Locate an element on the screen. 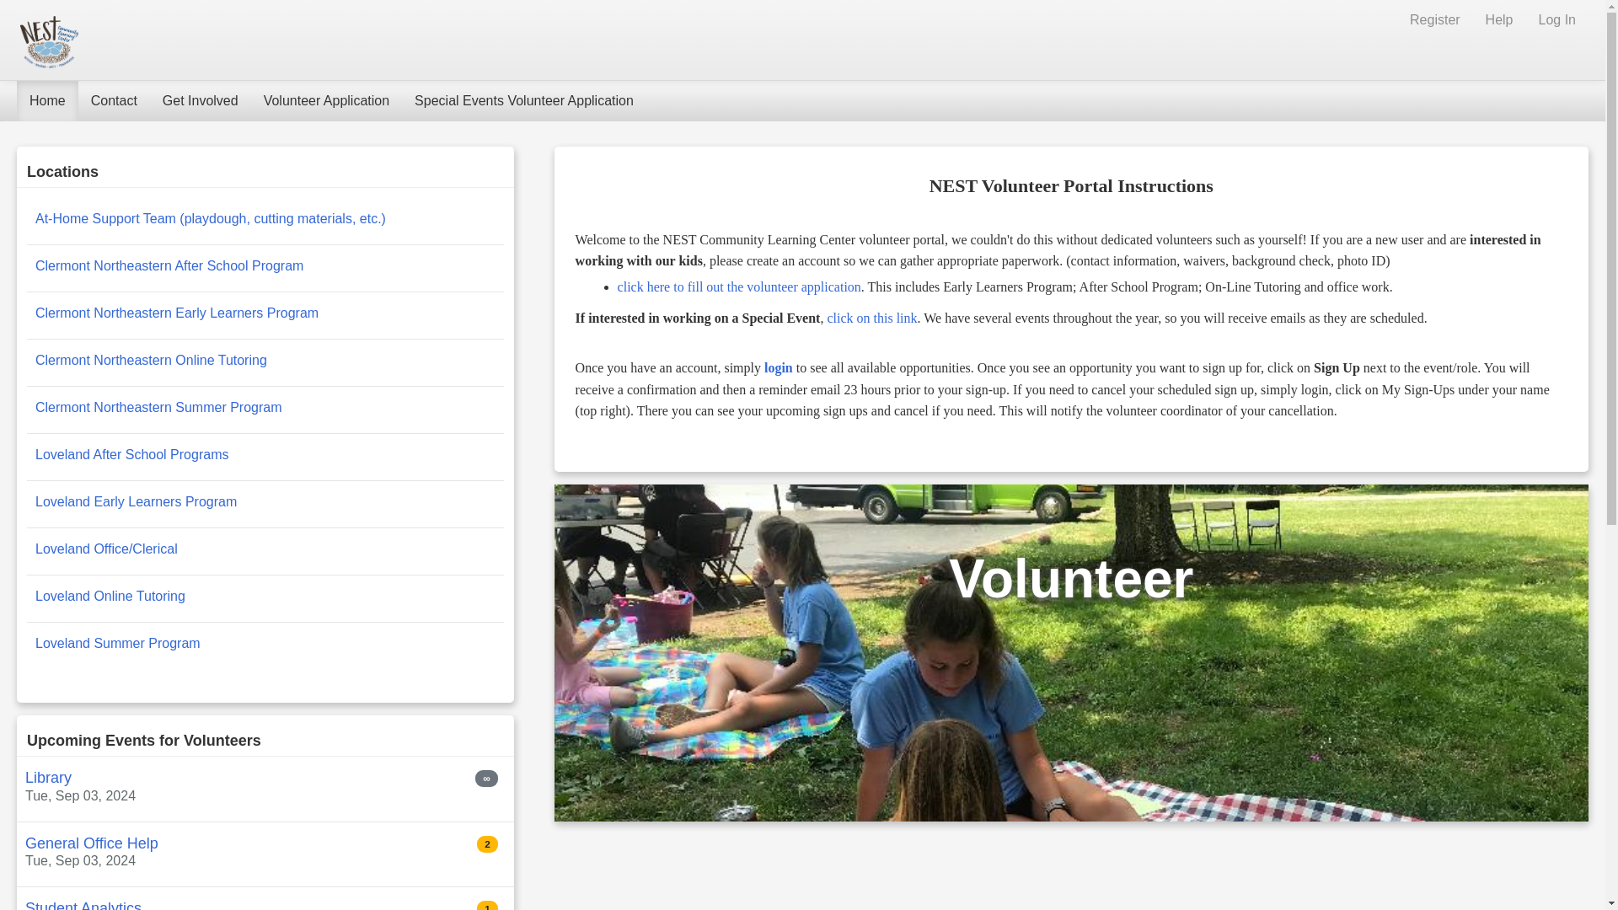 The width and height of the screenshot is (1618, 910). Register is located at coordinates (1434, 20).